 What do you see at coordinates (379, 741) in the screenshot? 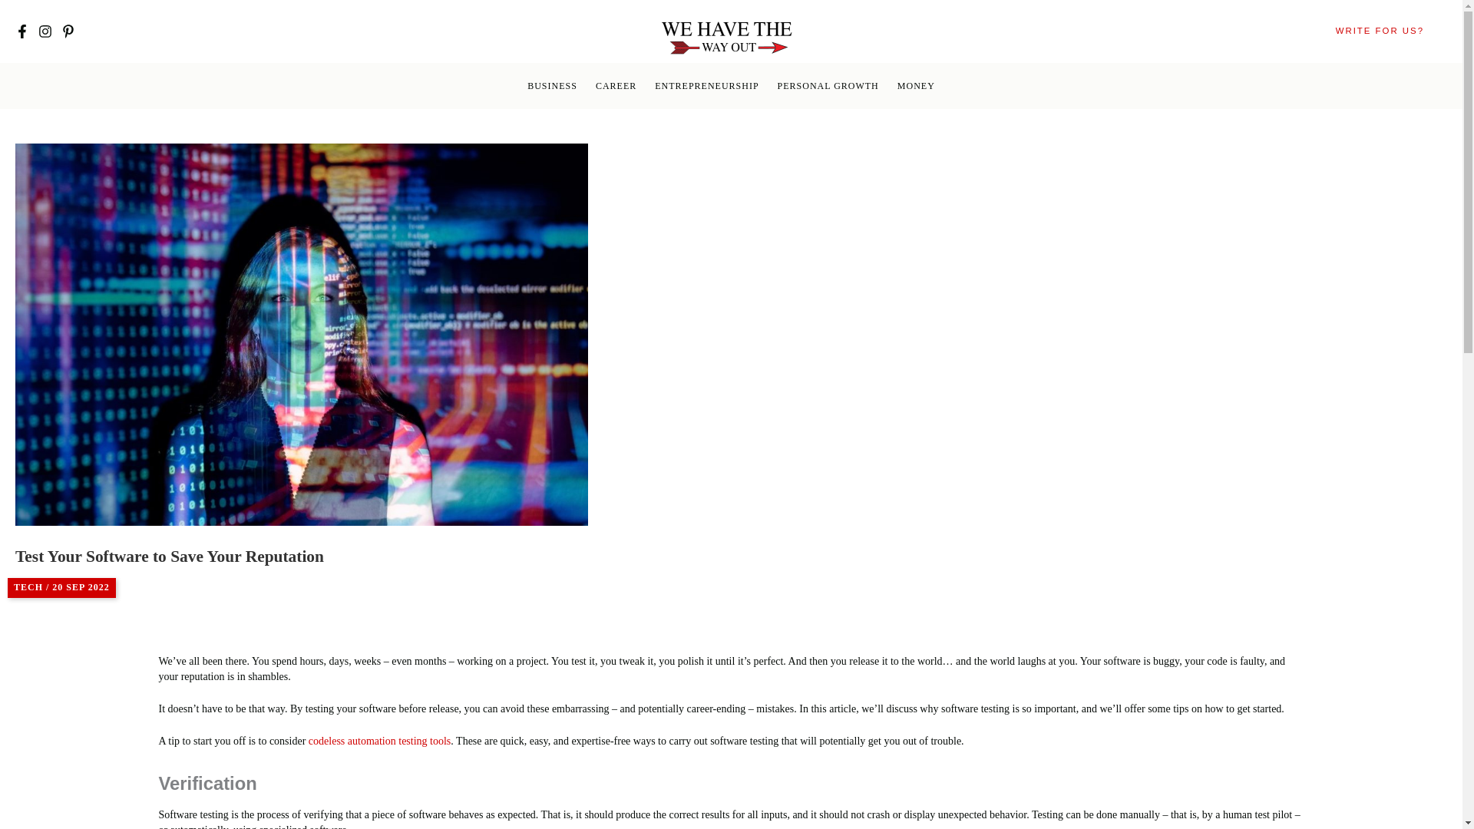
I see `codeless automation testing tools` at bounding box center [379, 741].